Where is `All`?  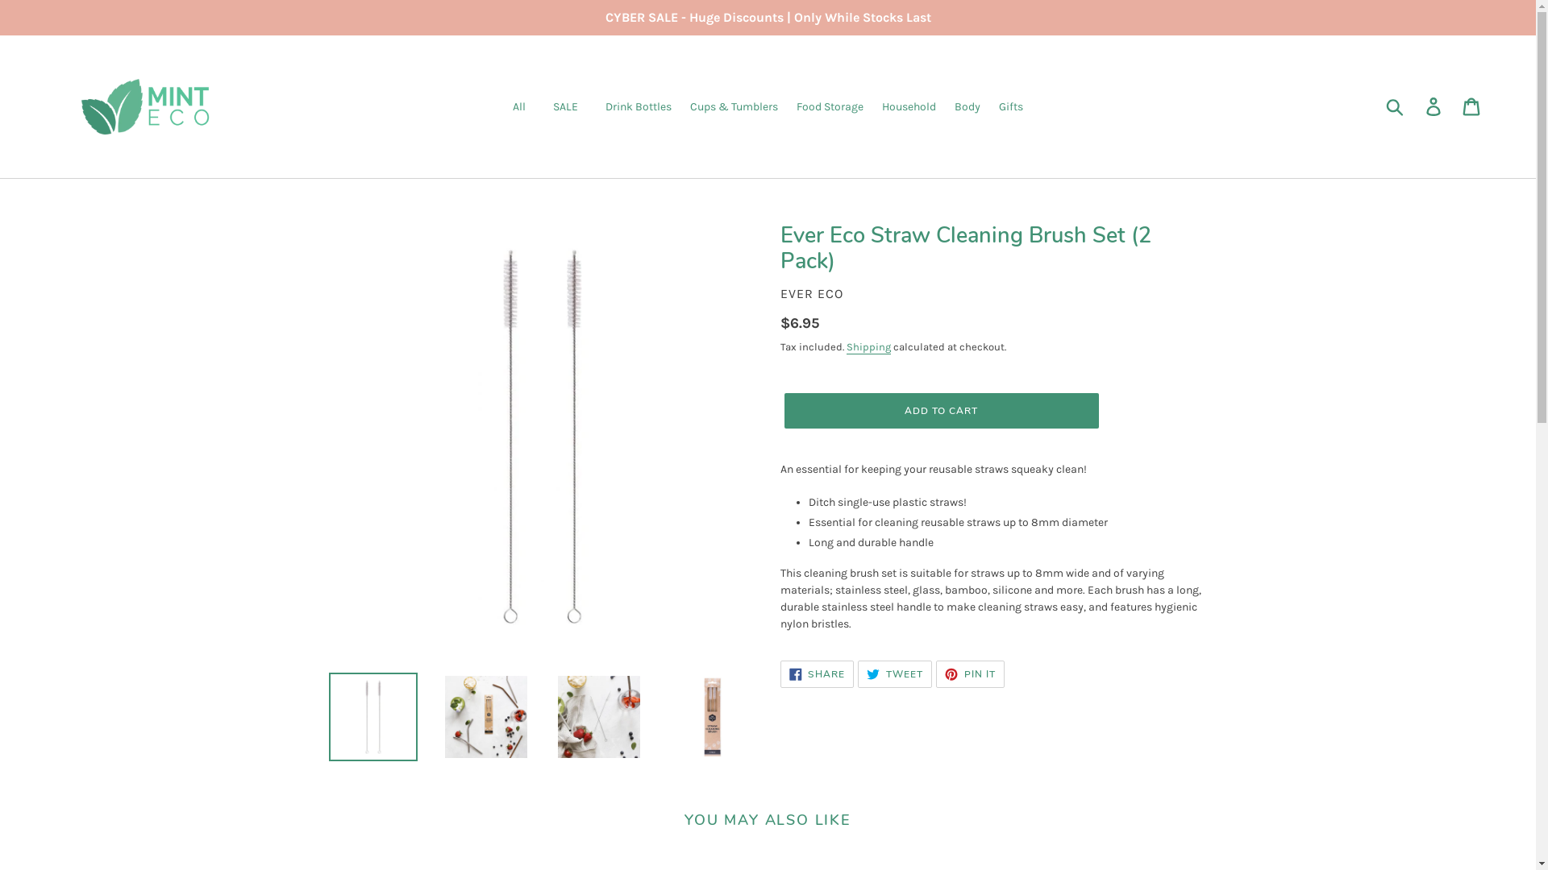
All is located at coordinates (519, 106).